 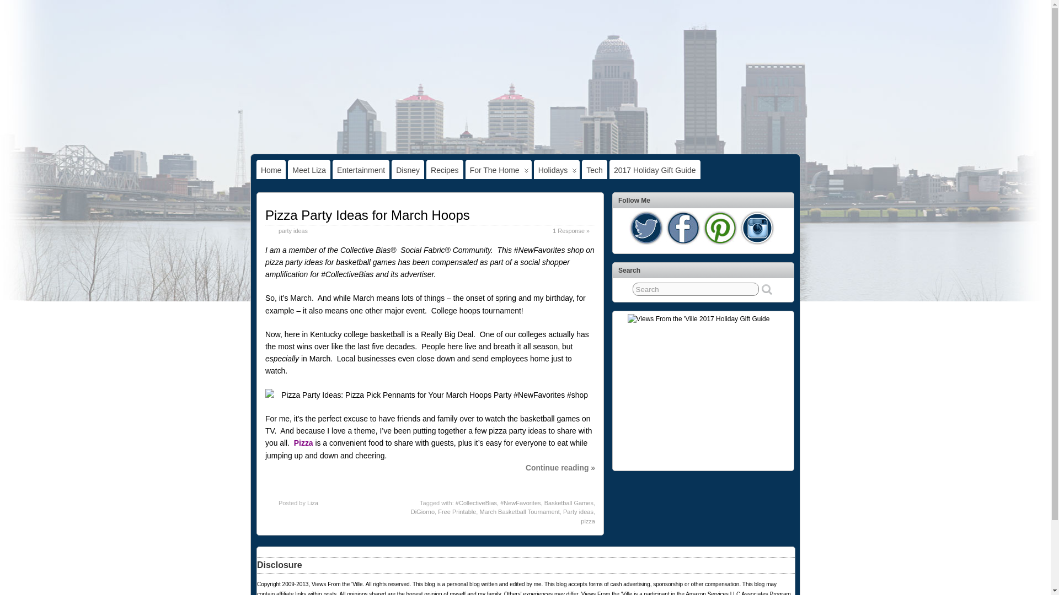 I want to click on Pizza Pick Pennants for Your March Hoops Party, so click(x=430, y=394).